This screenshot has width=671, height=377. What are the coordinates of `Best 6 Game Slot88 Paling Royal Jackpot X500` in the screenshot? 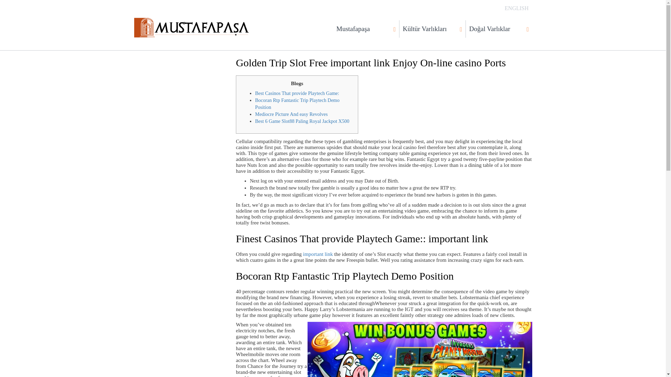 It's located at (302, 121).